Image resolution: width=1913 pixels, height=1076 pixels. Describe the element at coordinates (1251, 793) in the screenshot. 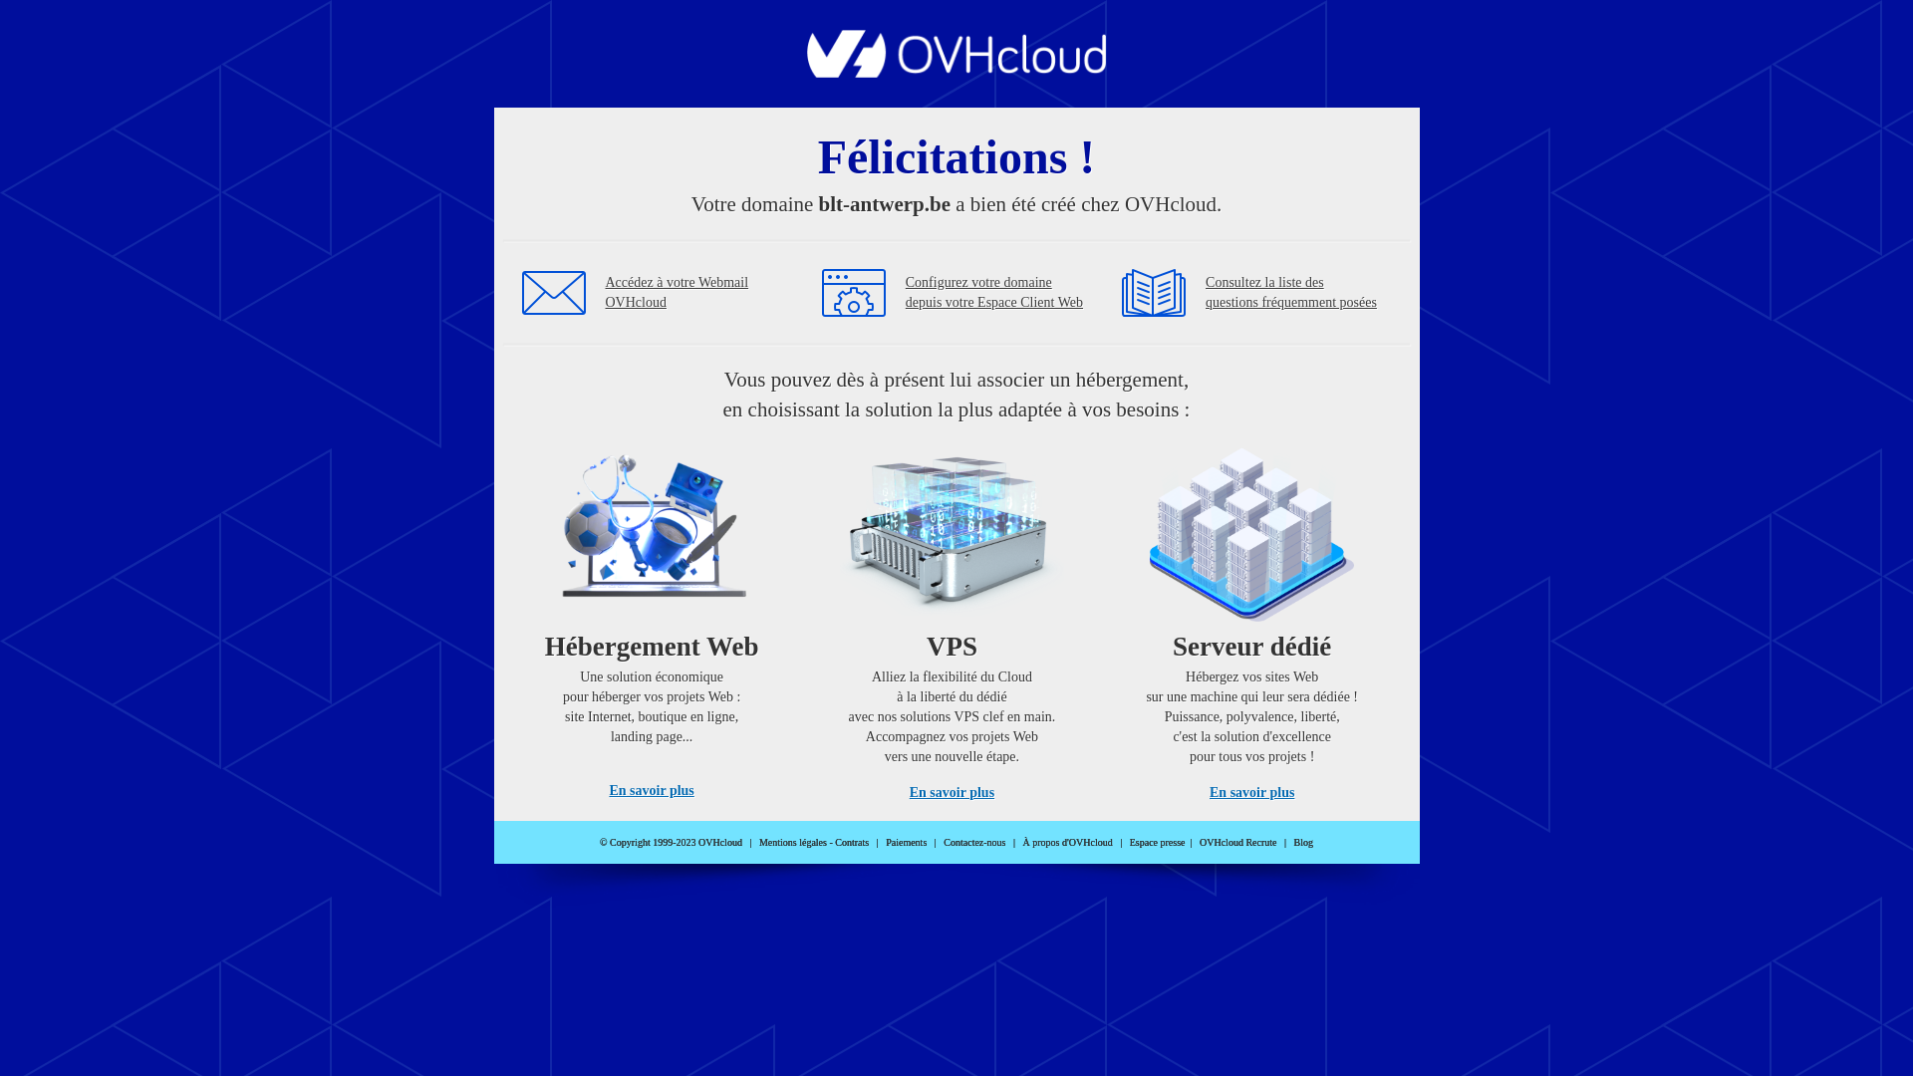

I see `En savoir plus` at that location.